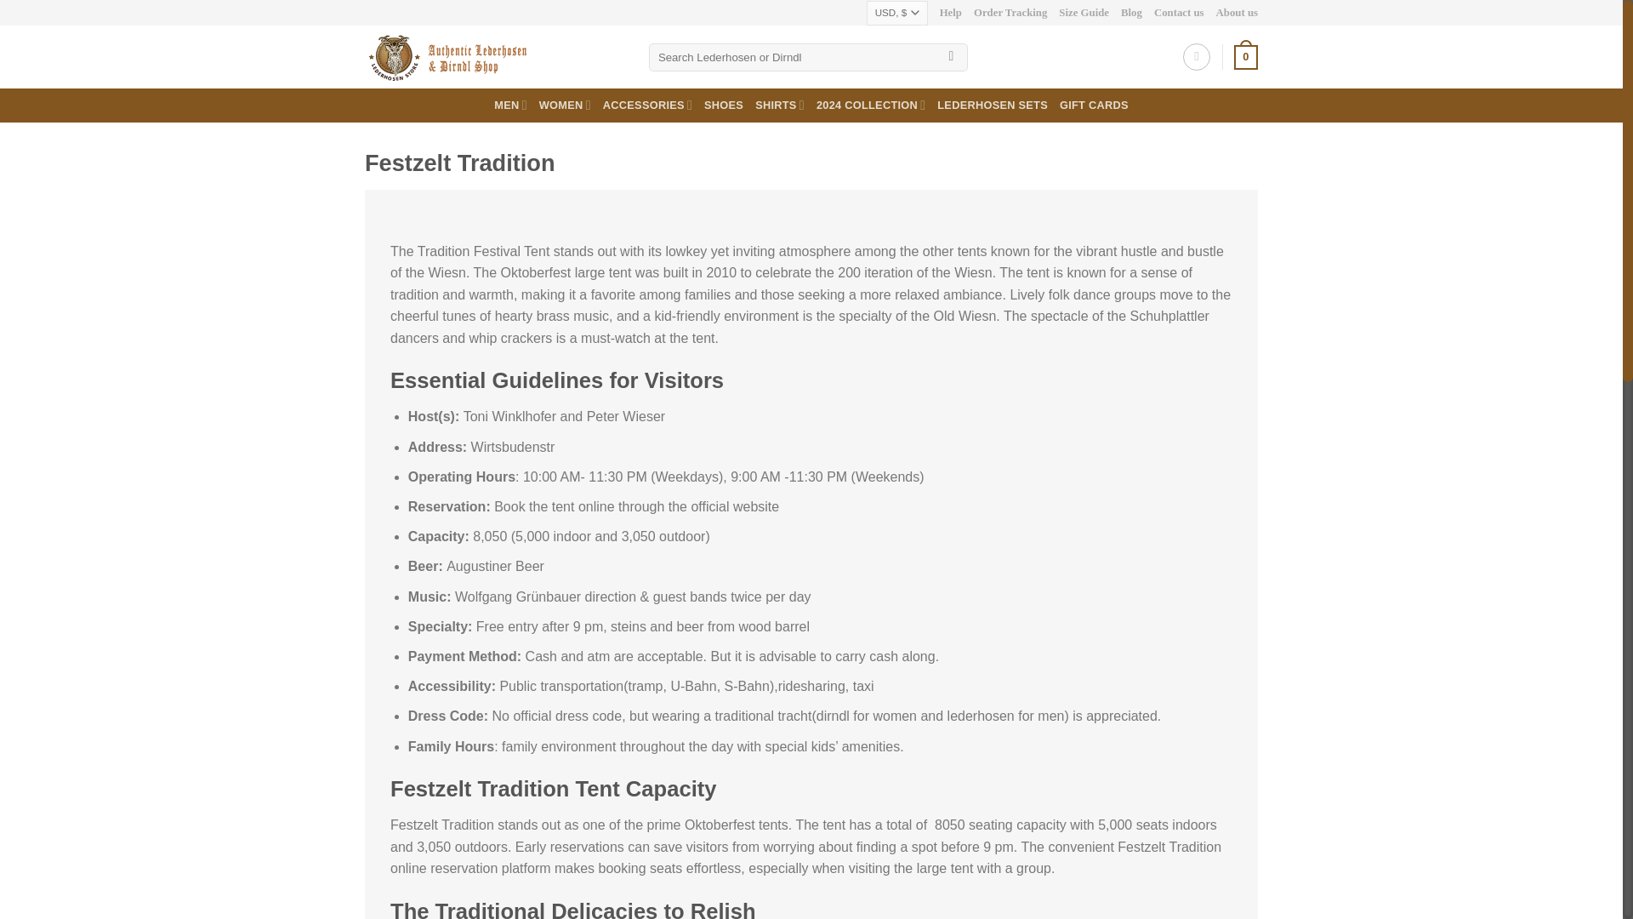 The width and height of the screenshot is (1633, 919). What do you see at coordinates (647, 104) in the screenshot?
I see `ACCESSORIES` at bounding box center [647, 104].